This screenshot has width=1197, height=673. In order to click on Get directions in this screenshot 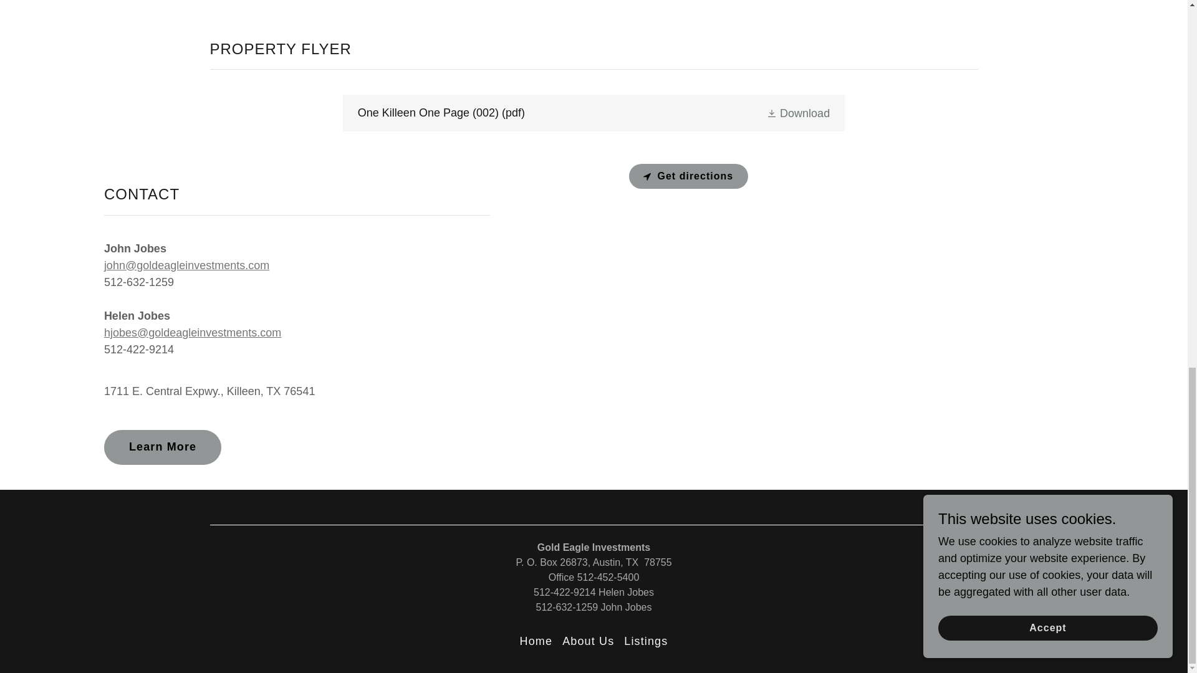, I will do `click(688, 176)`.